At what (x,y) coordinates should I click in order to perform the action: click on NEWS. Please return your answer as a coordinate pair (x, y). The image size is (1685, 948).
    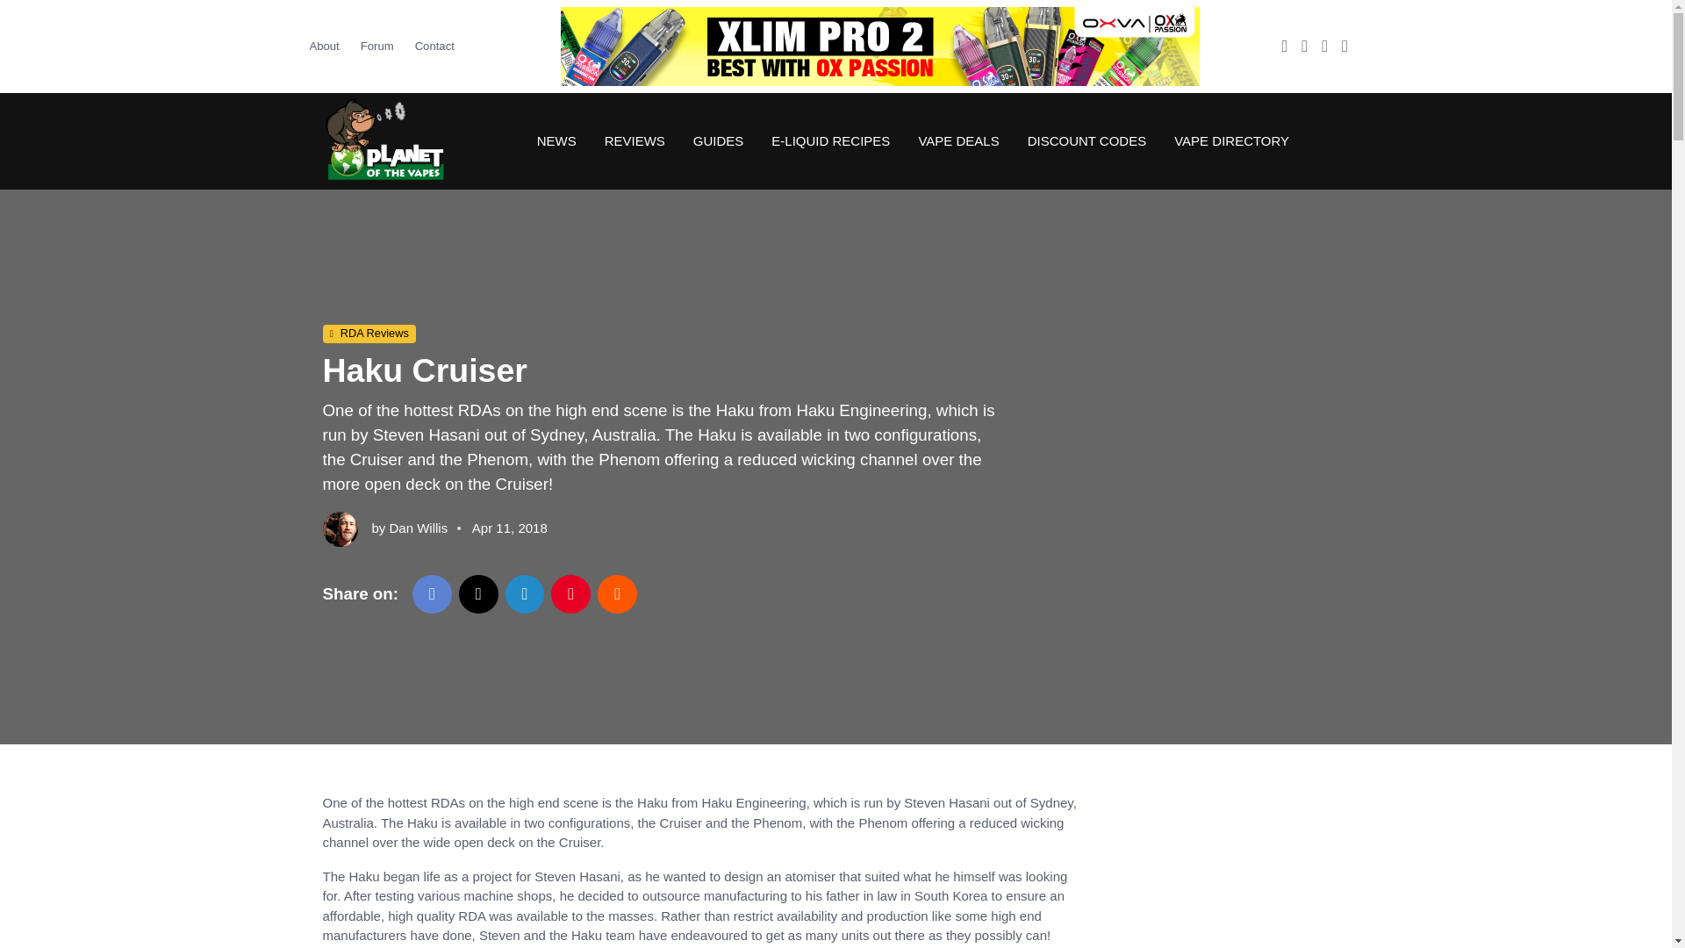
    Looking at the image, I should click on (556, 140).